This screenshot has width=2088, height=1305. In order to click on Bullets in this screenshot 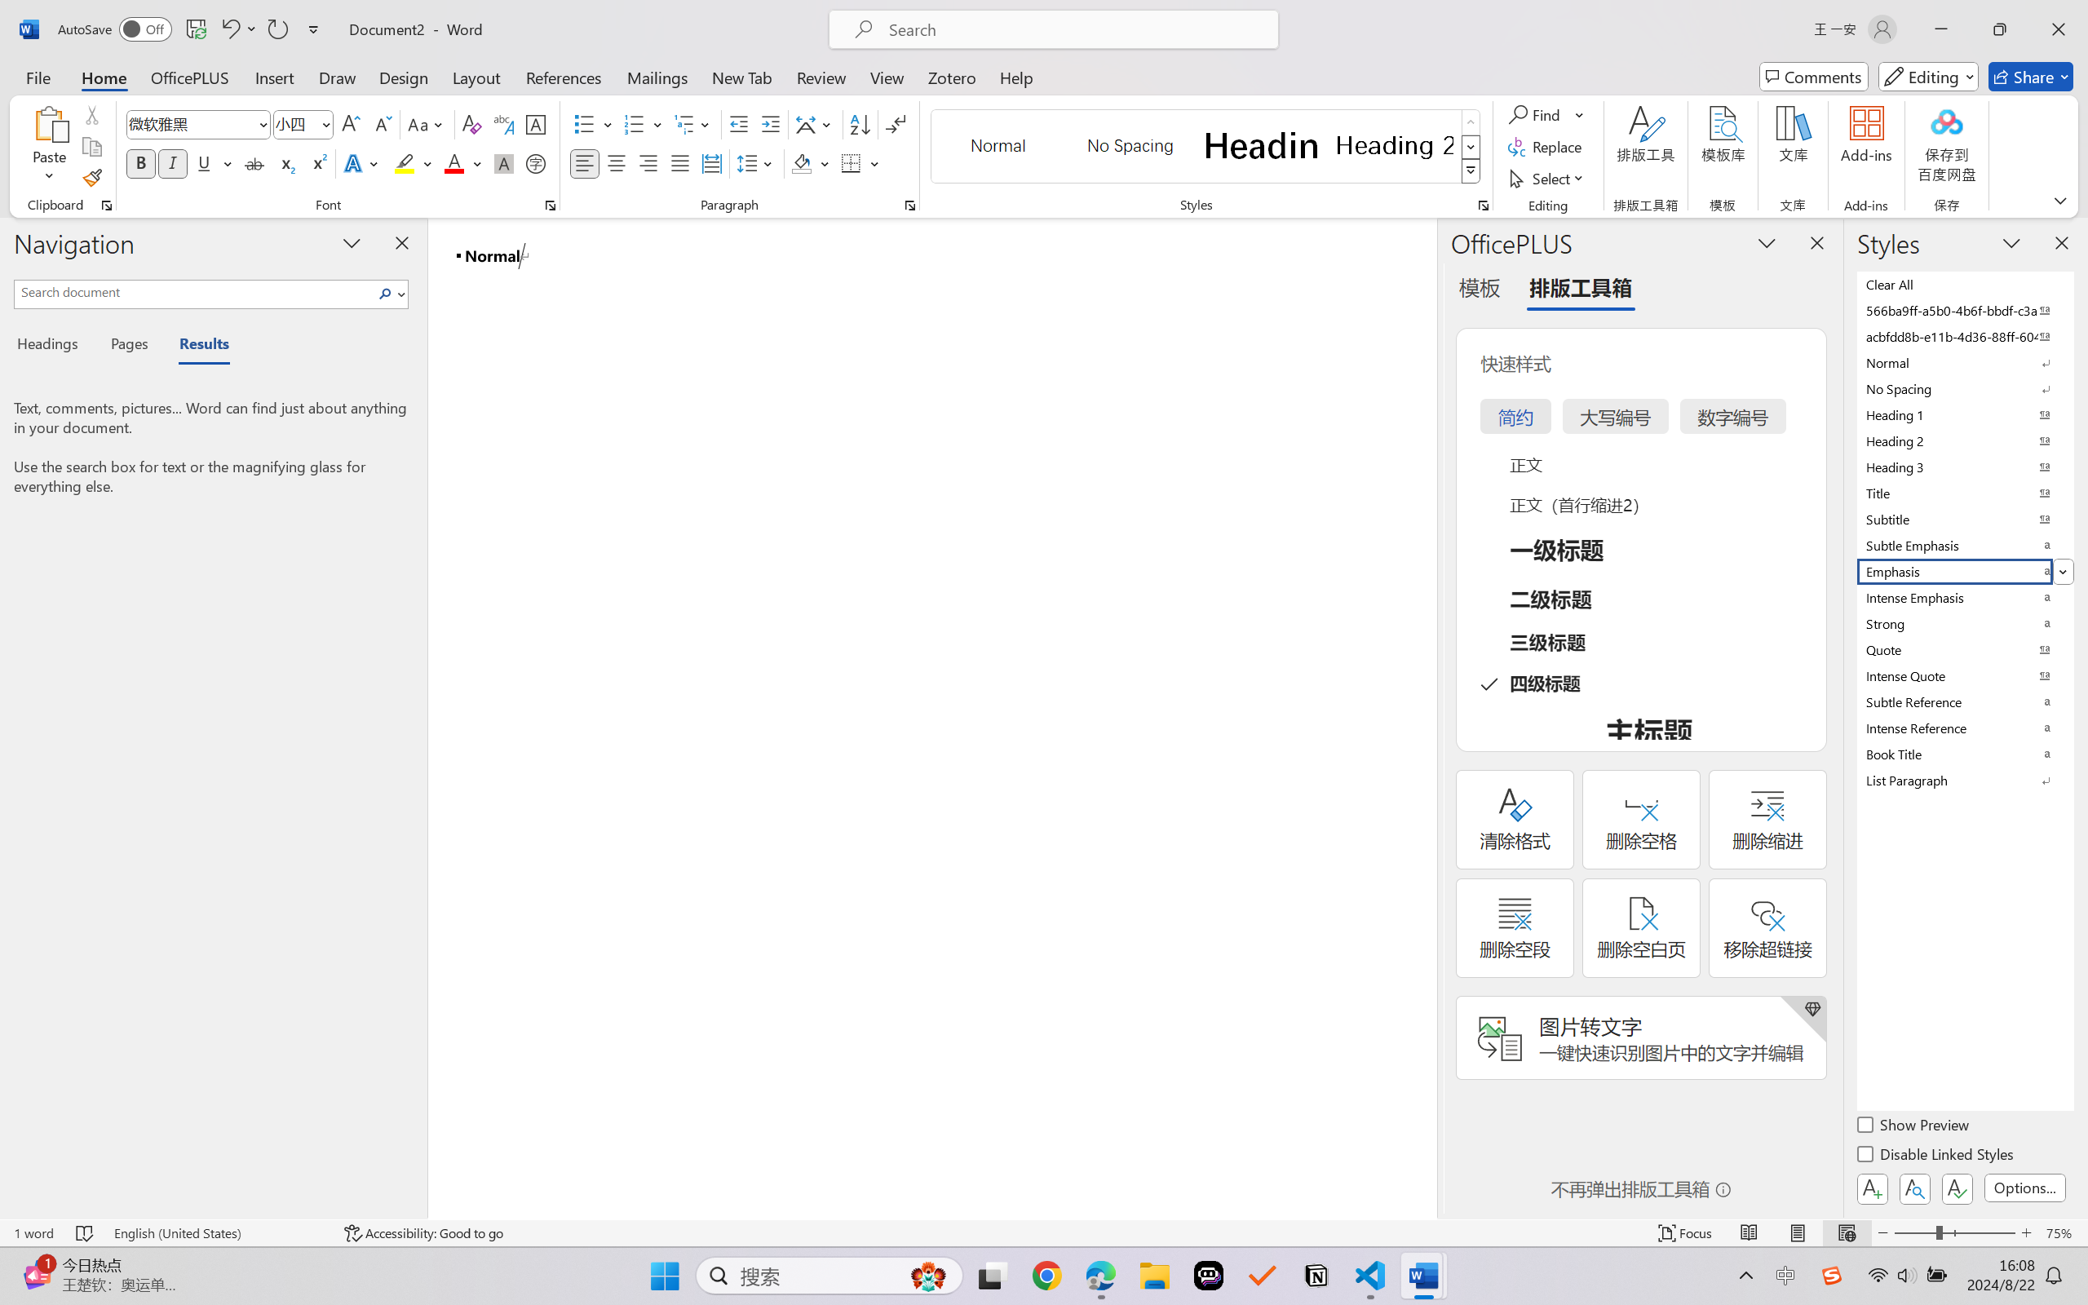, I will do `click(594, 124)`.